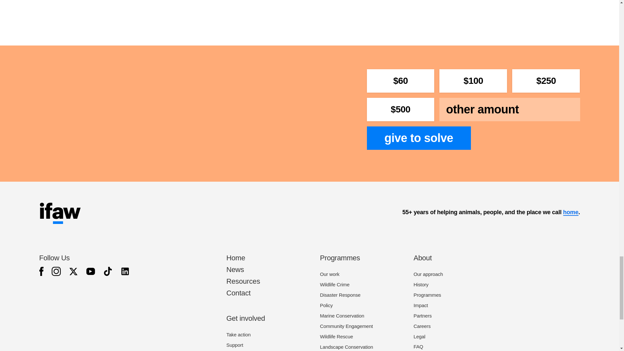 This screenshot has width=624, height=351. Describe the element at coordinates (235, 269) in the screenshot. I see `News` at that location.